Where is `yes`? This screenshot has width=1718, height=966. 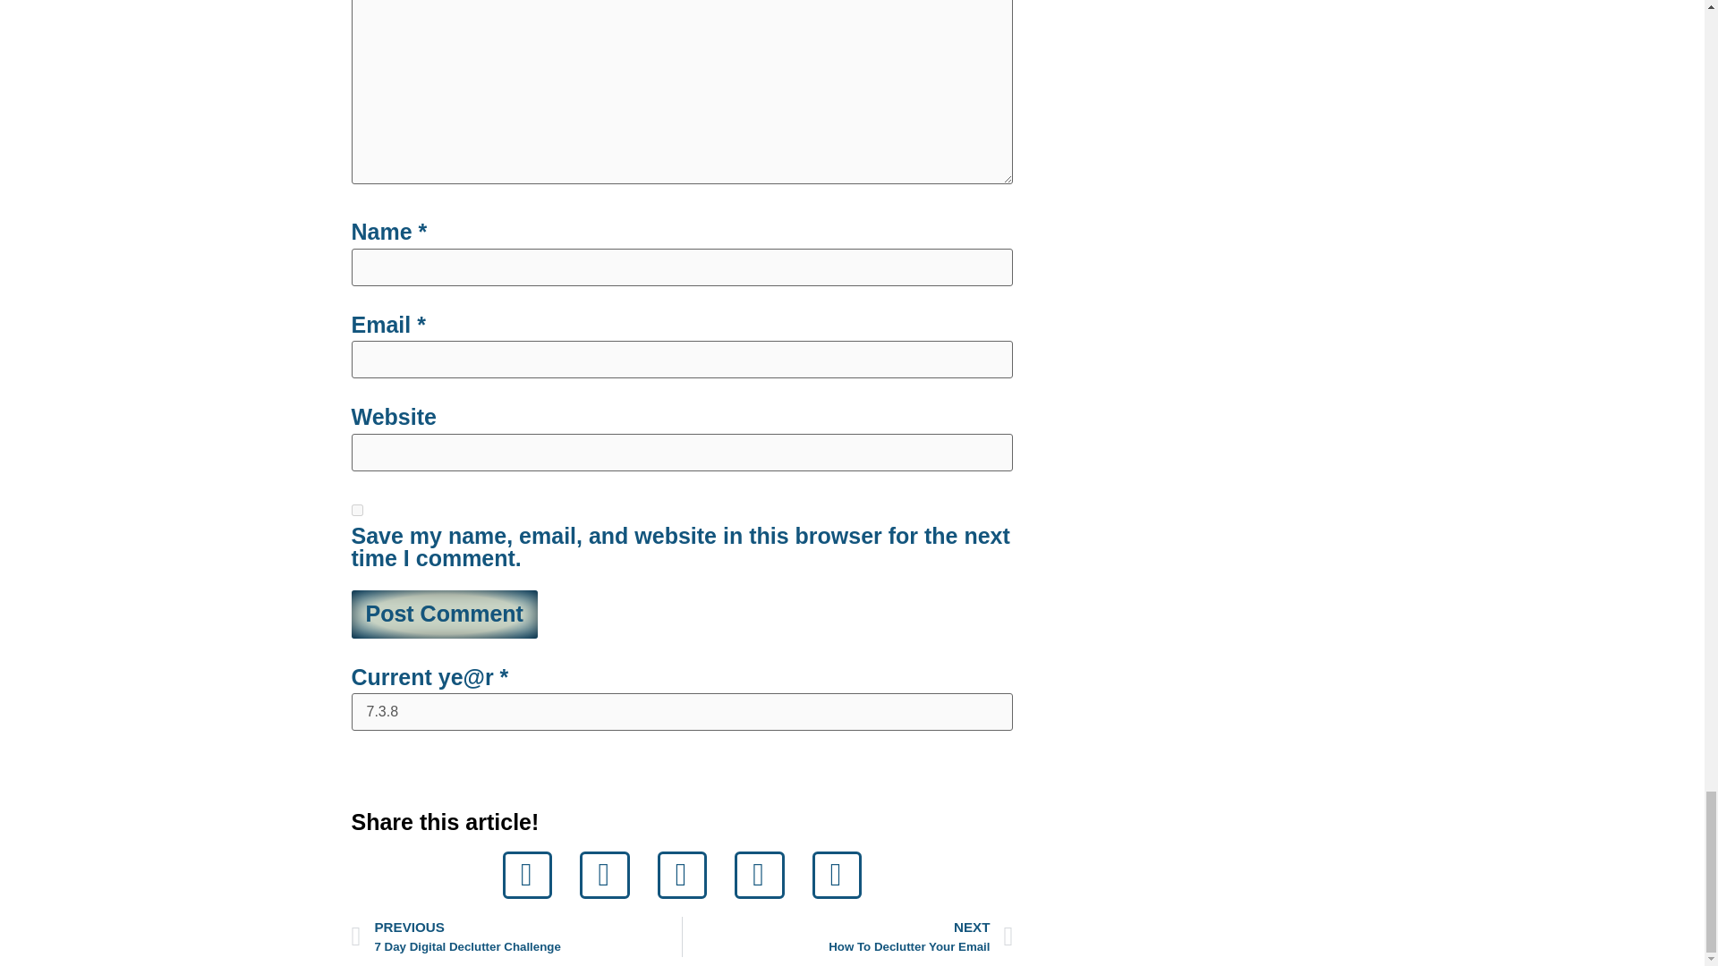
yes is located at coordinates (356, 510).